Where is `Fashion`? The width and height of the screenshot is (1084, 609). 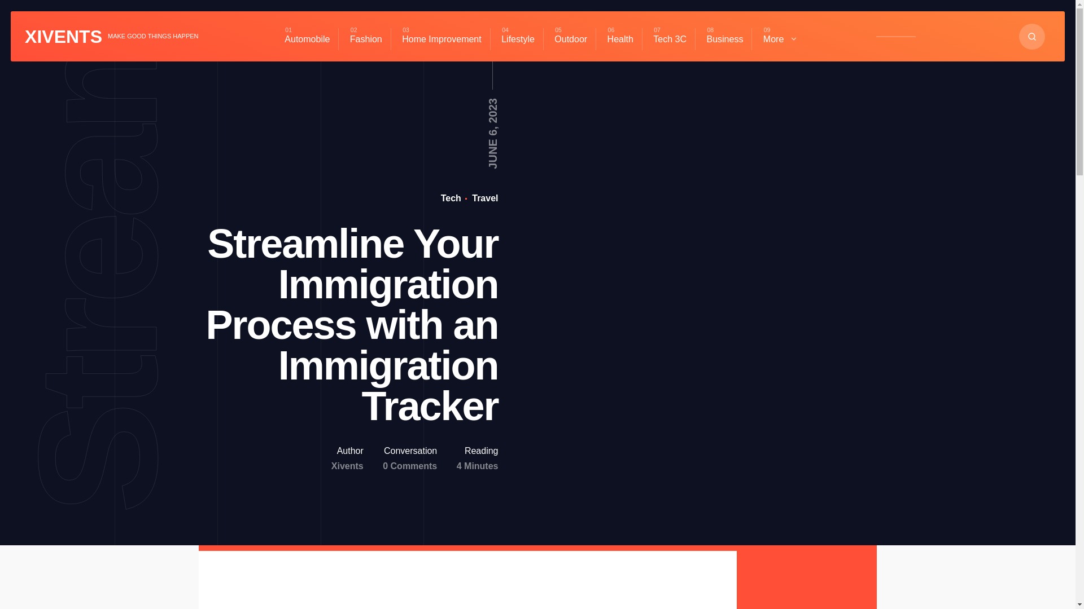
Fashion is located at coordinates (366, 38).